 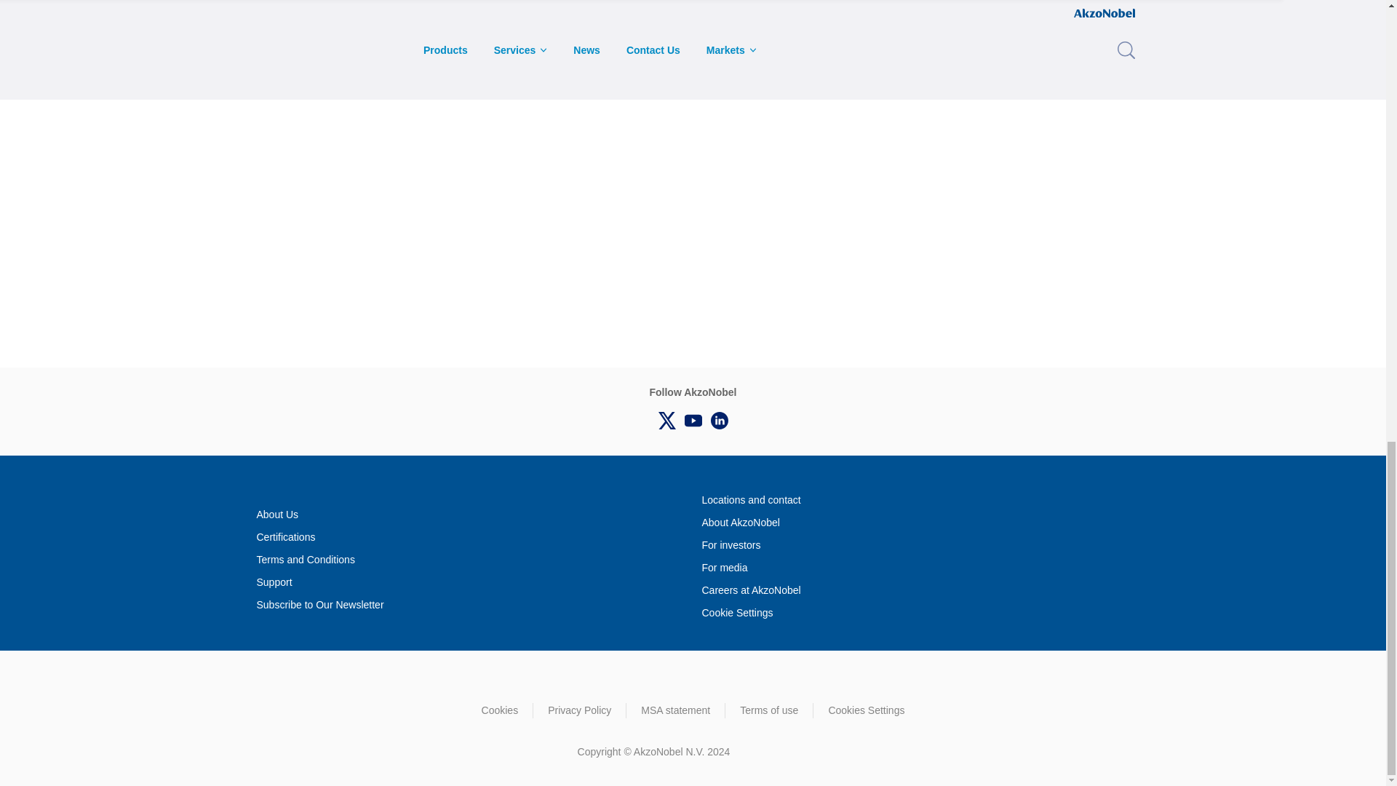 What do you see at coordinates (319, 605) in the screenshot?
I see `Subscribe to Our Newsletter` at bounding box center [319, 605].